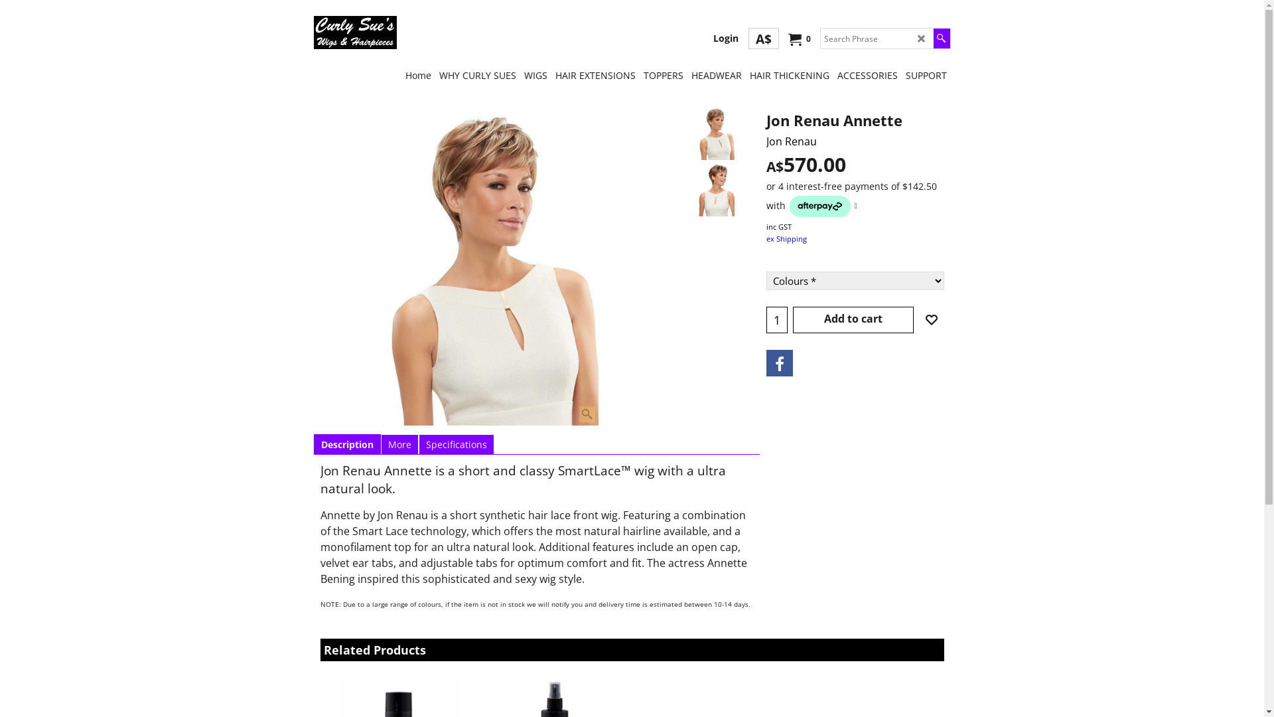  I want to click on Jon Renau Annette, so click(855, 135).